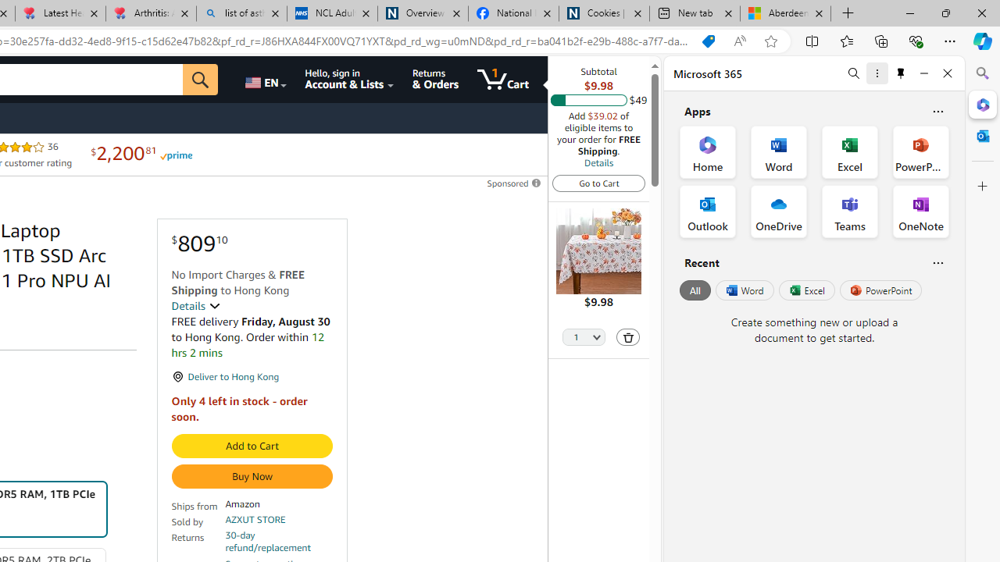 This screenshot has height=562, width=1000. Describe the element at coordinates (778, 151) in the screenshot. I see `Word Office App` at that location.